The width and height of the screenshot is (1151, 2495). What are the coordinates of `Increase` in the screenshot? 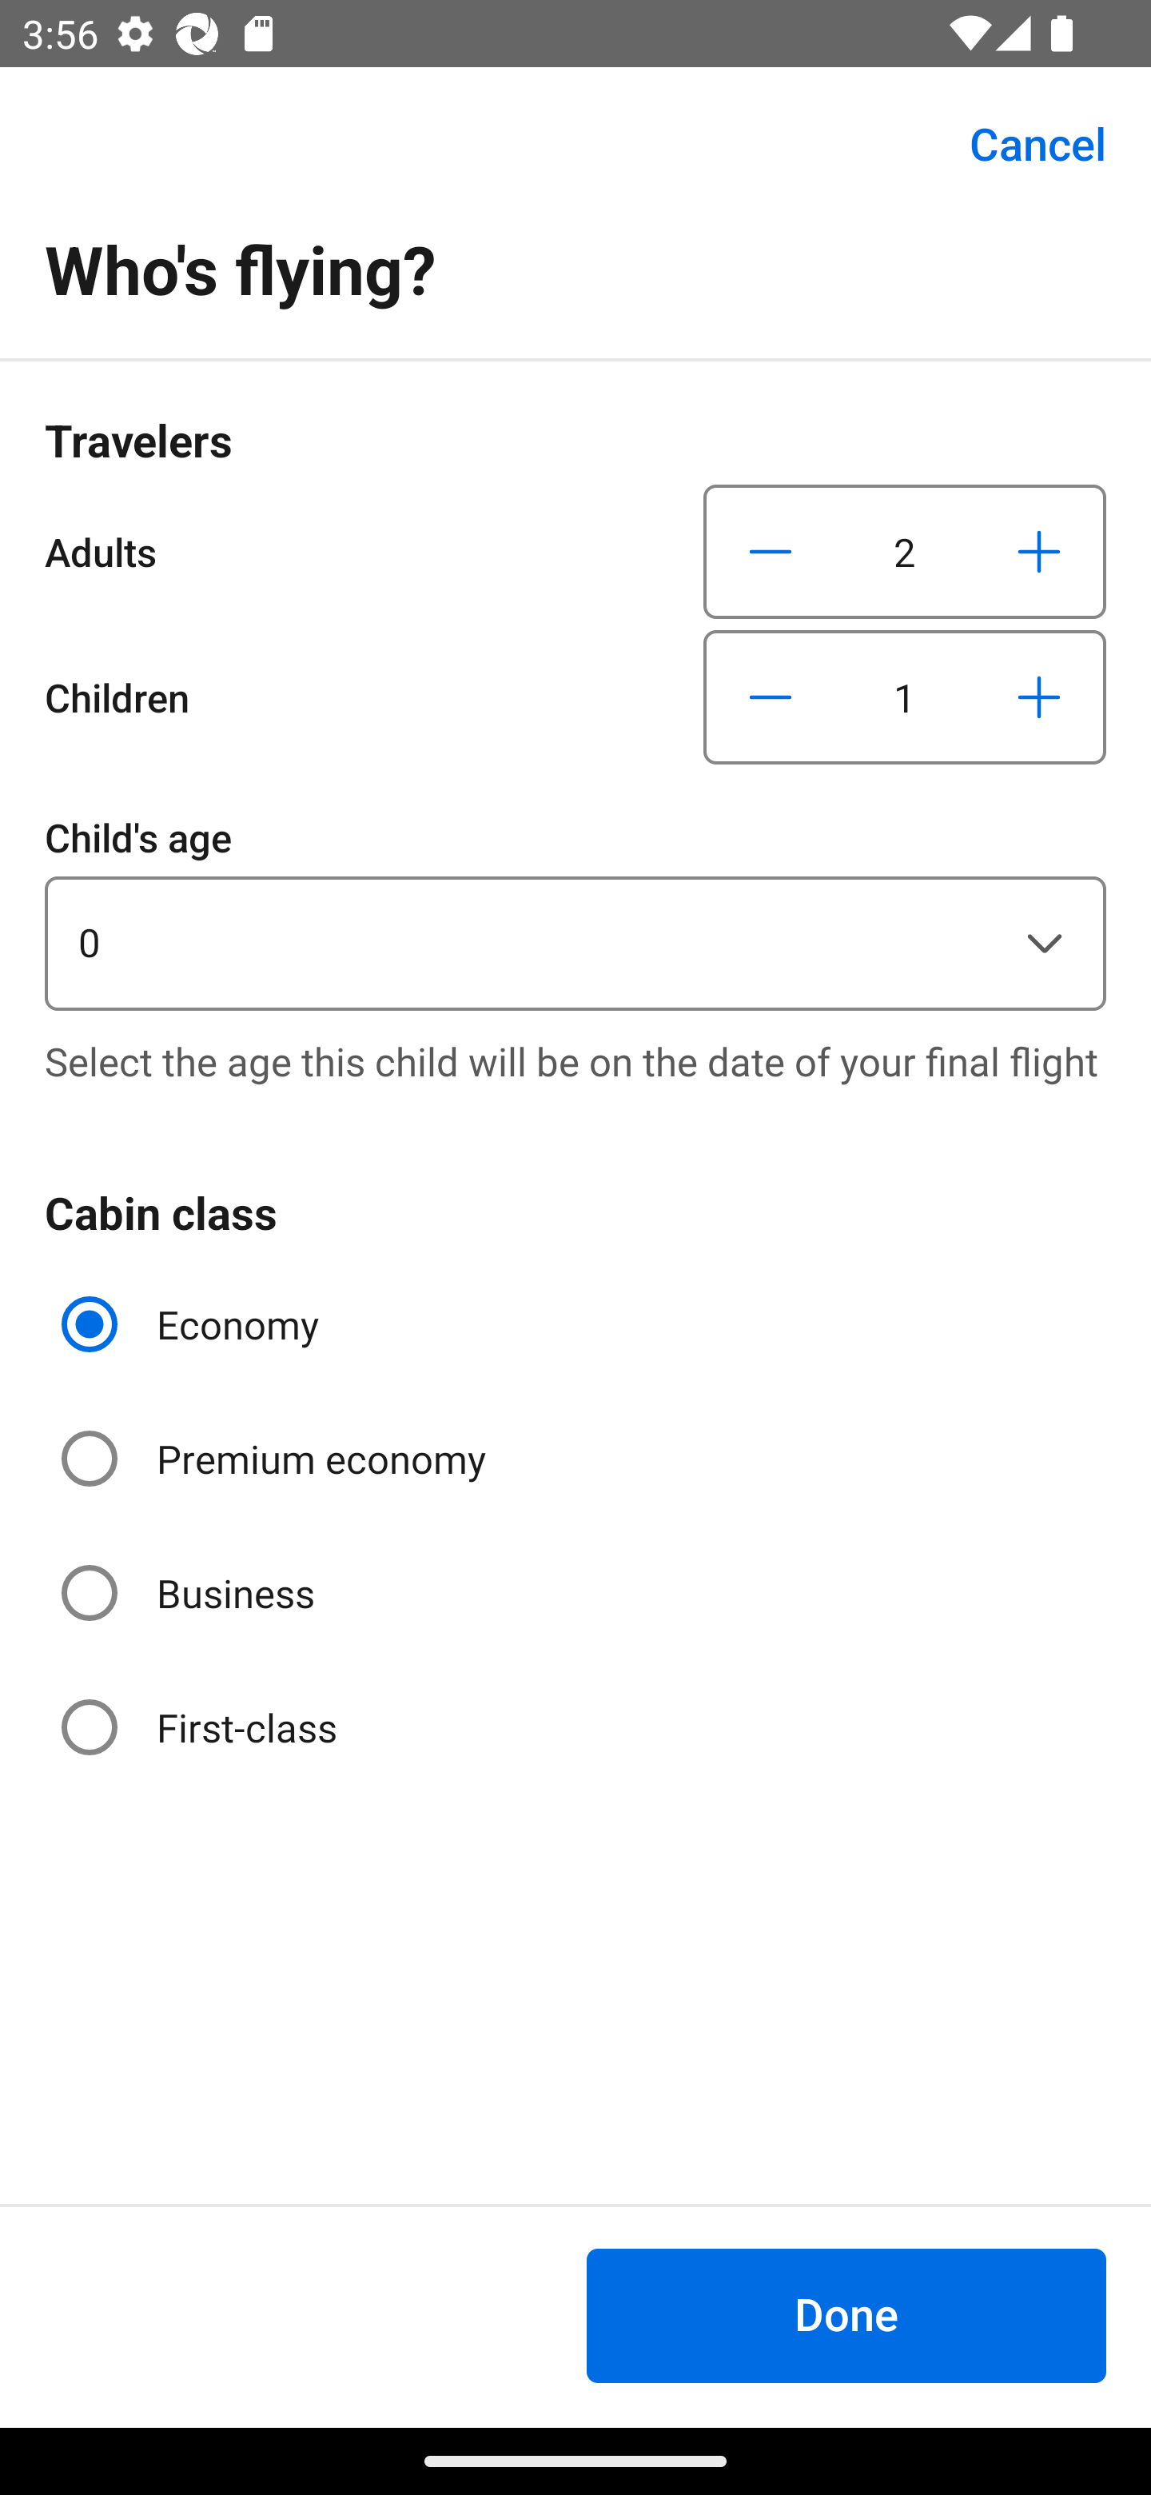 It's located at (1038, 551).